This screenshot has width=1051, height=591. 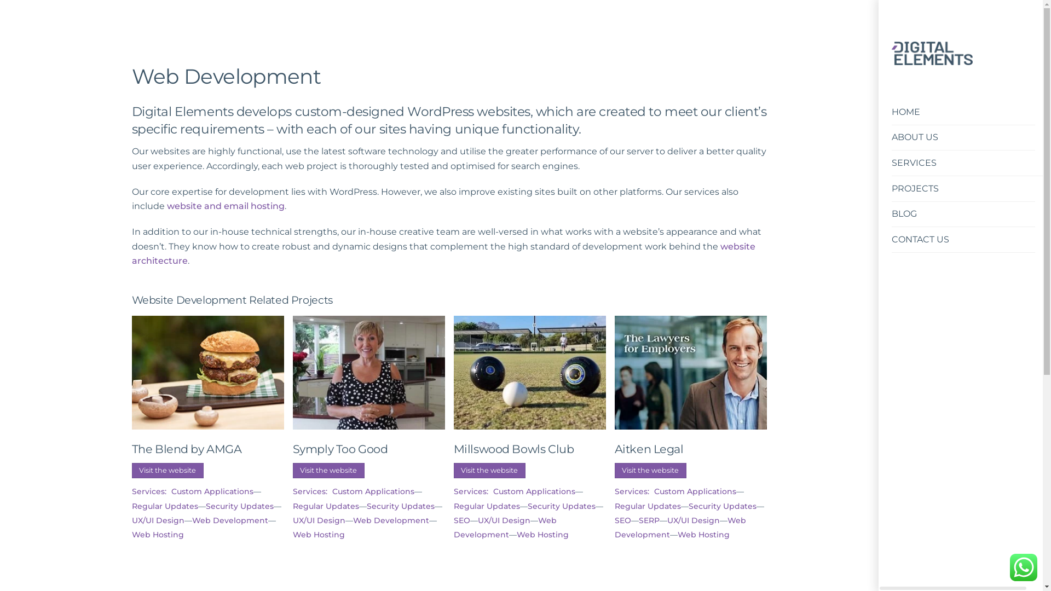 What do you see at coordinates (240, 506) in the screenshot?
I see `Security Updates` at bounding box center [240, 506].